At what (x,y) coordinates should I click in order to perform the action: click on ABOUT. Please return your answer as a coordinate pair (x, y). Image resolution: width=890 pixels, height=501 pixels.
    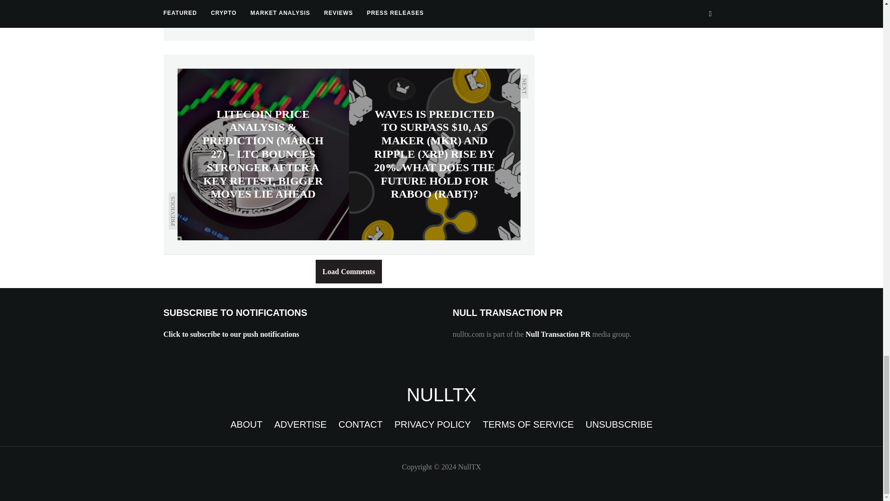
    Looking at the image, I should click on (247, 424).